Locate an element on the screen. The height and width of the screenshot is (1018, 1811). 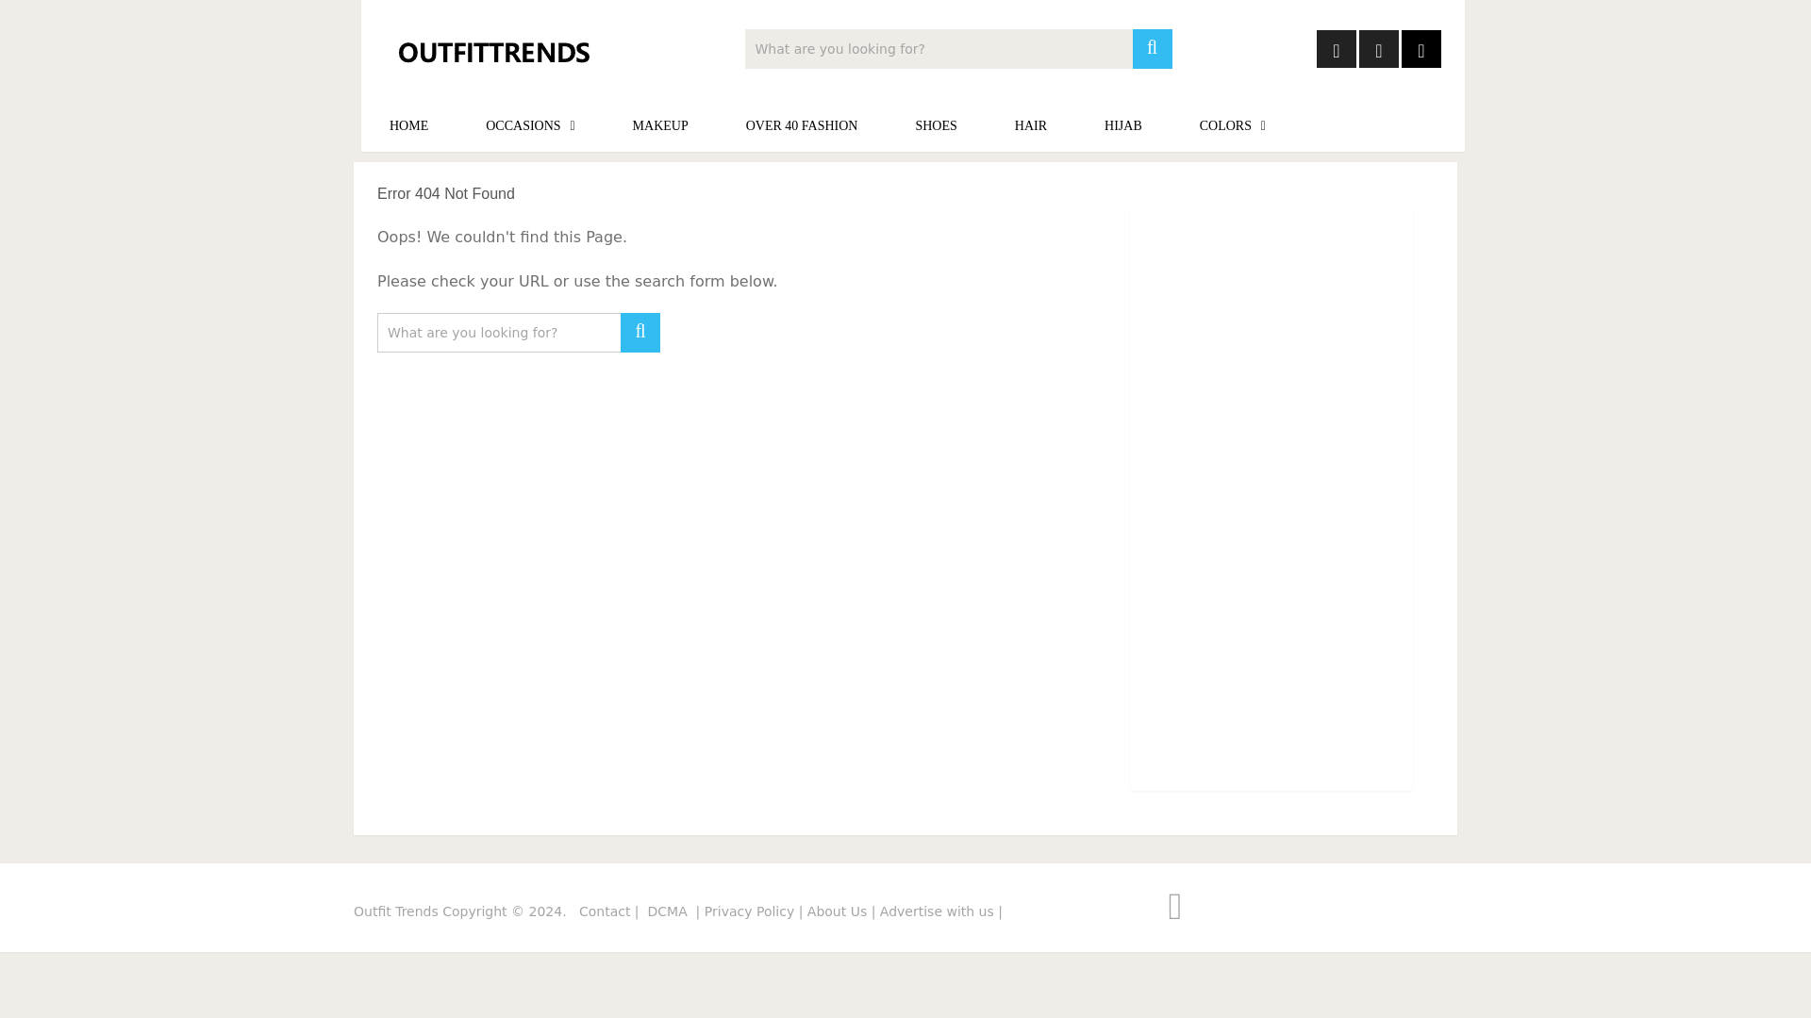
HOME is located at coordinates (407, 125).